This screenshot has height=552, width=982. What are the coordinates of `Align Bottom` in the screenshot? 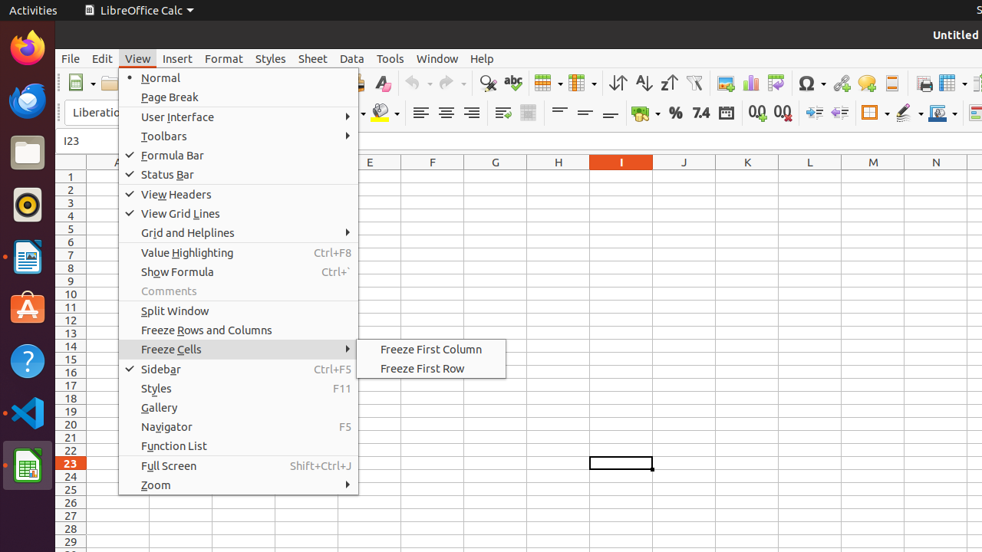 It's located at (611, 113).